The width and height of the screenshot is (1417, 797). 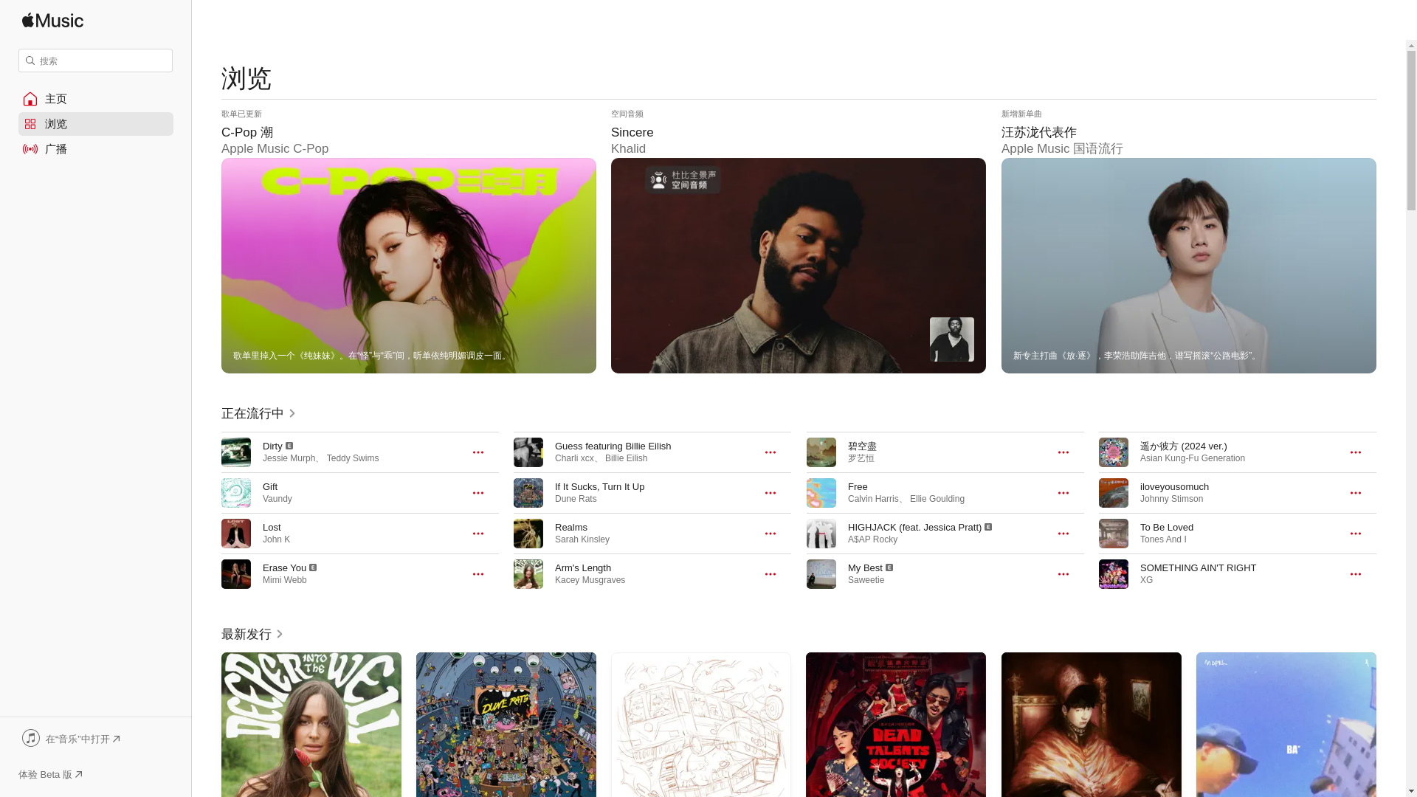 I want to click on Gift, so click(x=270, y=487).